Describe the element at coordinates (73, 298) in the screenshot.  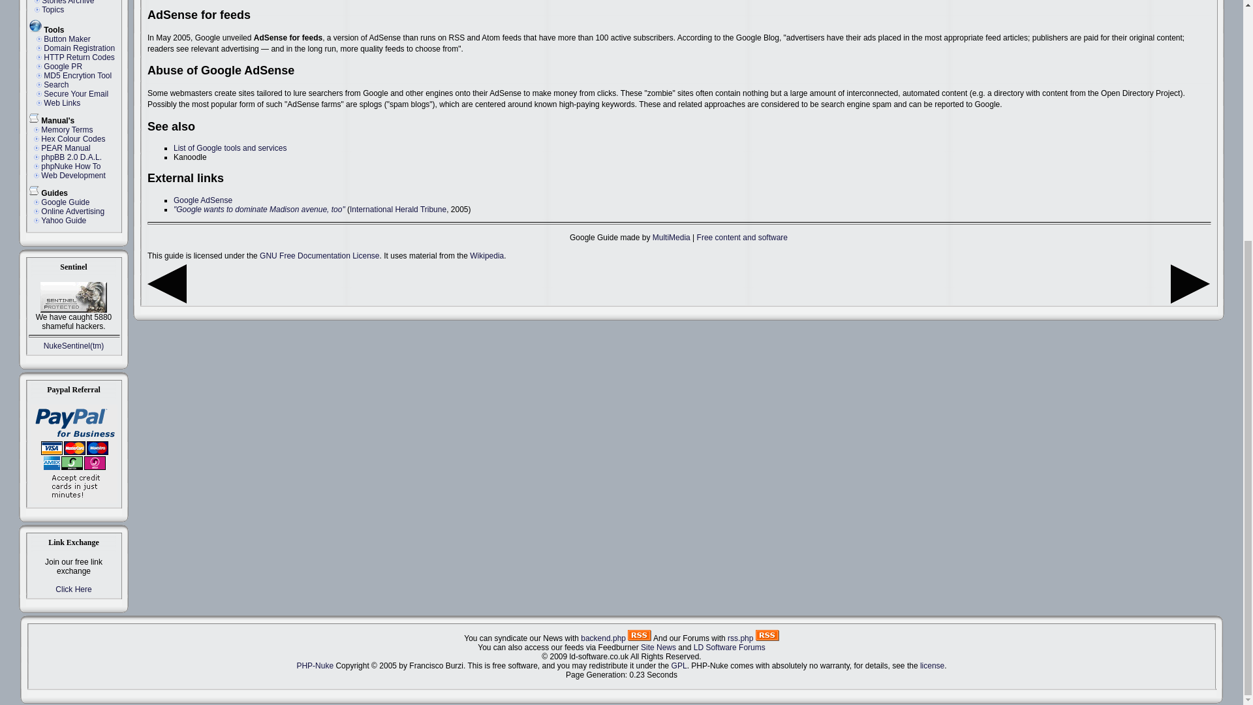
I see `You have been warned!` at that location.